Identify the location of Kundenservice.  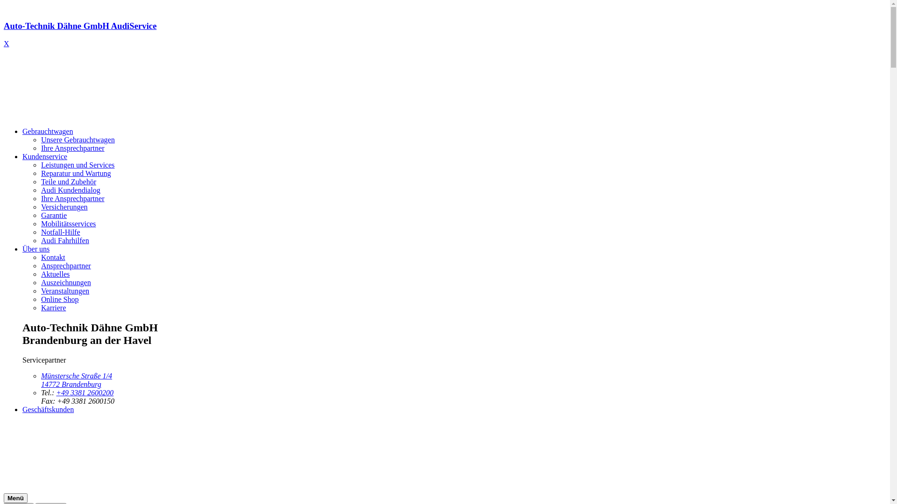
(45, 157).